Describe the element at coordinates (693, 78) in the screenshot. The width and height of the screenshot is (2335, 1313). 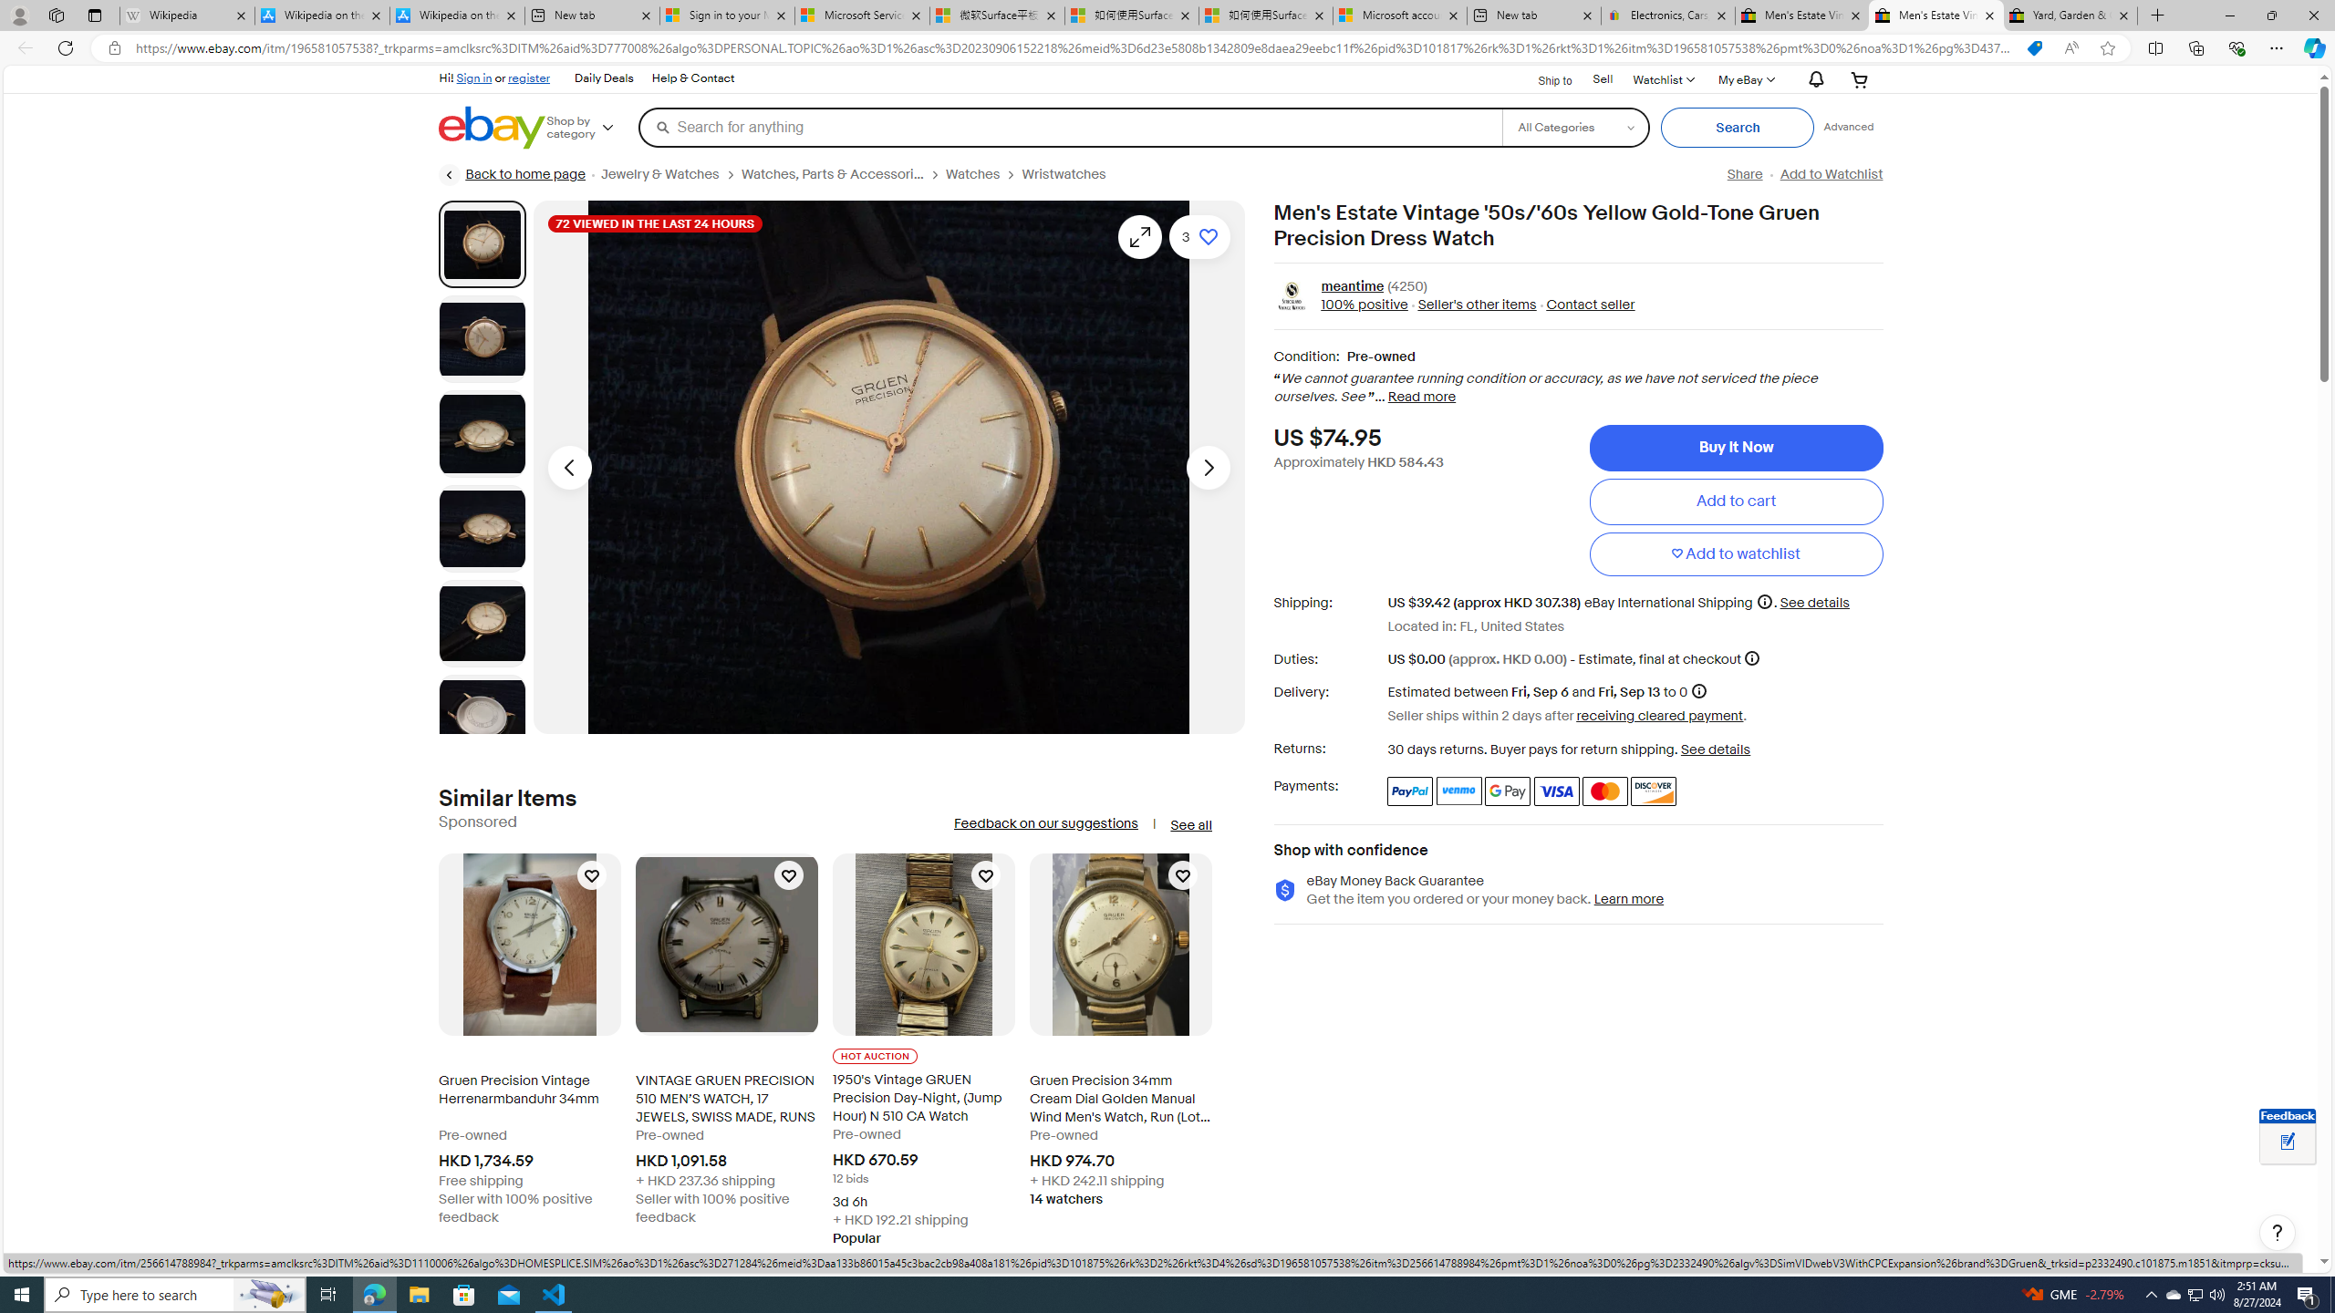
I see `Help & Contact` at that location.